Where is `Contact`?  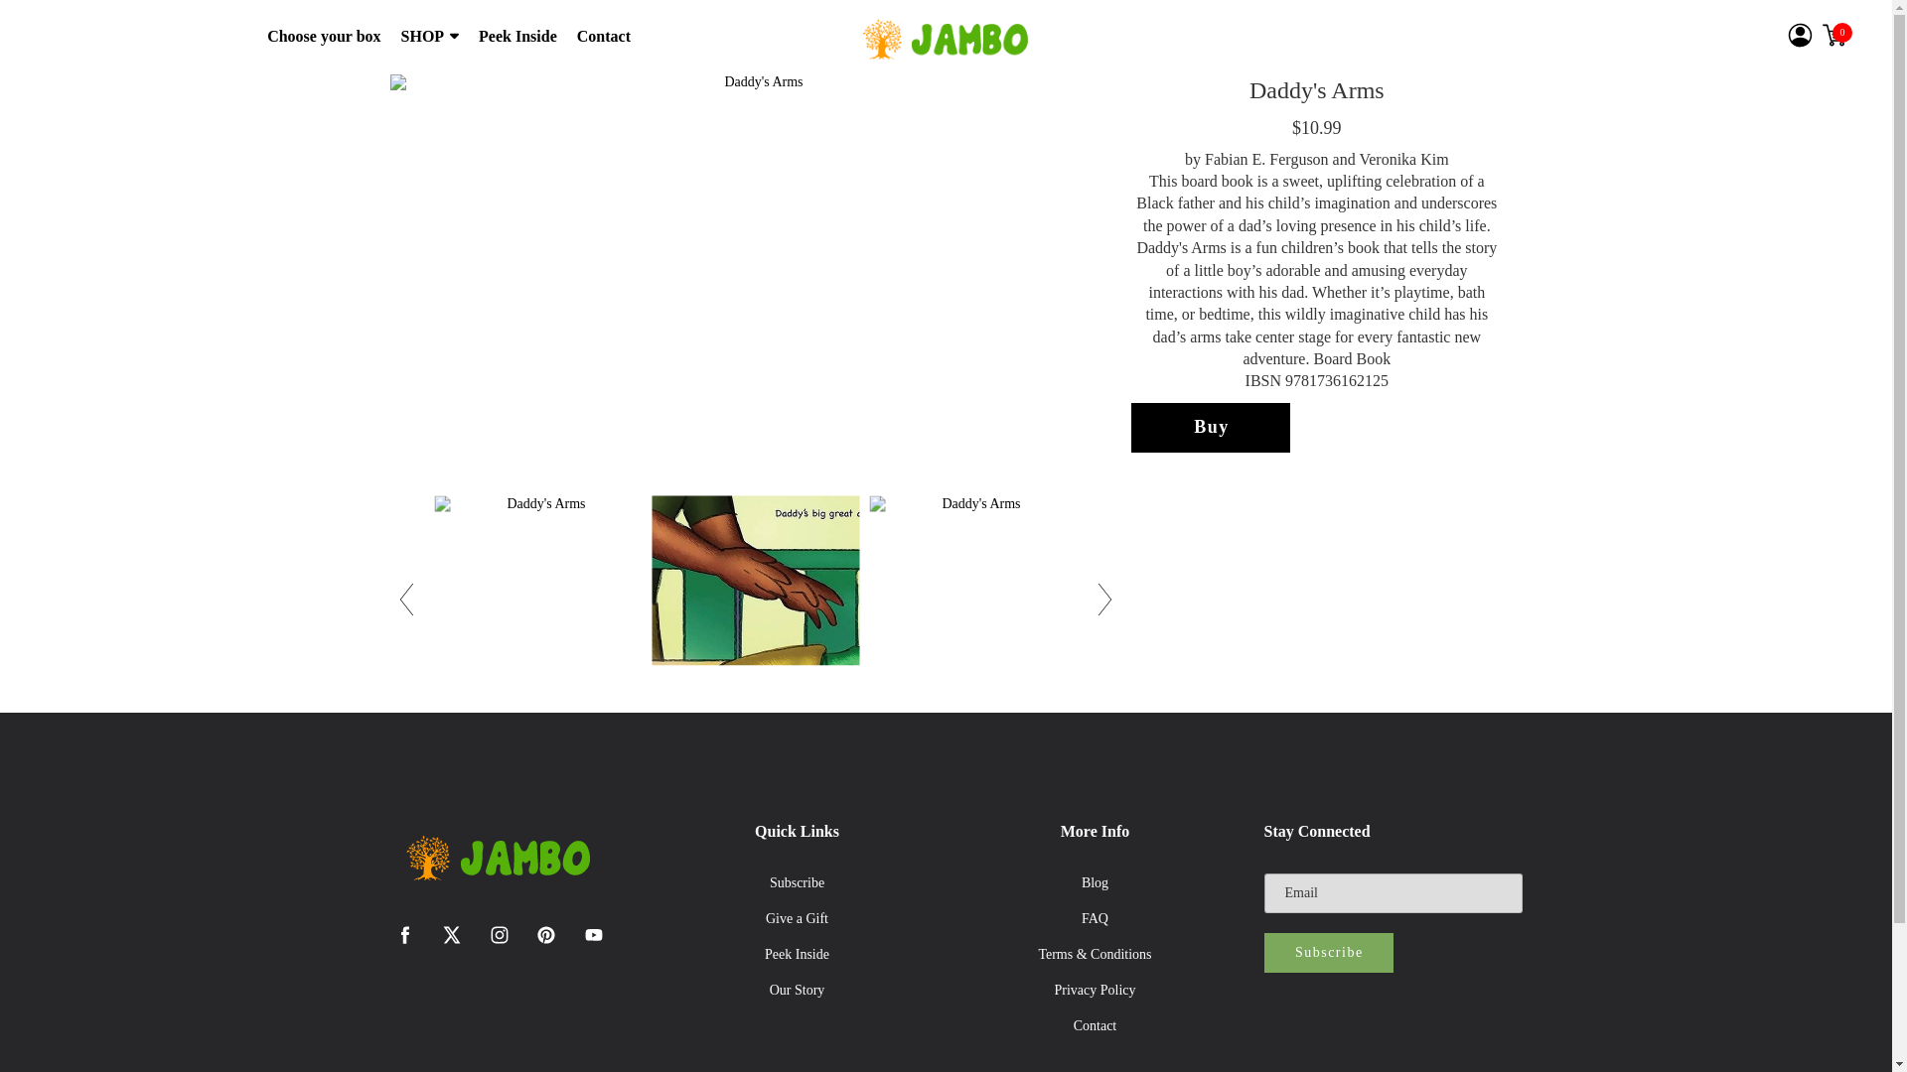 Contact is located at coordinates (604, 37).